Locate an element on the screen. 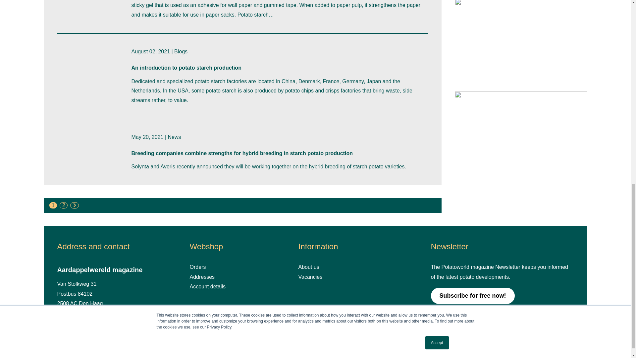 Image resolution: width=636 pixels, height=358 pixels. Orders is located at coordinates (197, 267).